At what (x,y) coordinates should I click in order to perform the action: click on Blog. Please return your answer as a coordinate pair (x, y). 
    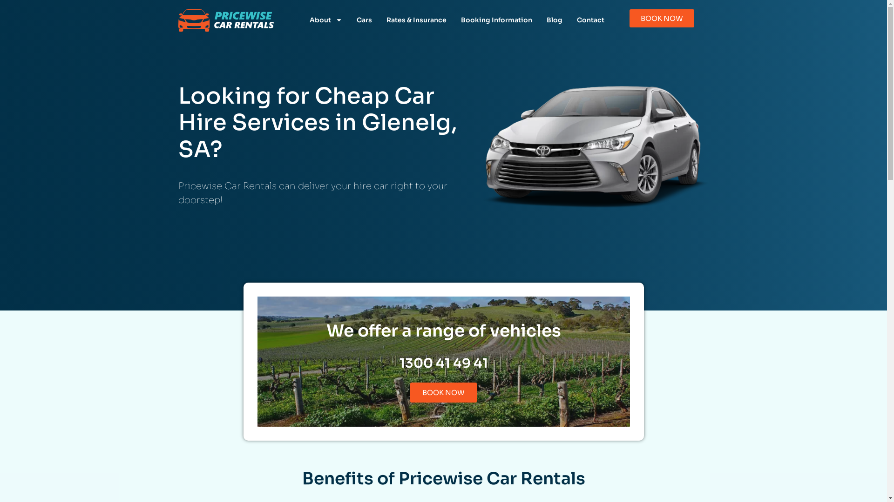
    Looking at the image, I should click on (554, 20).